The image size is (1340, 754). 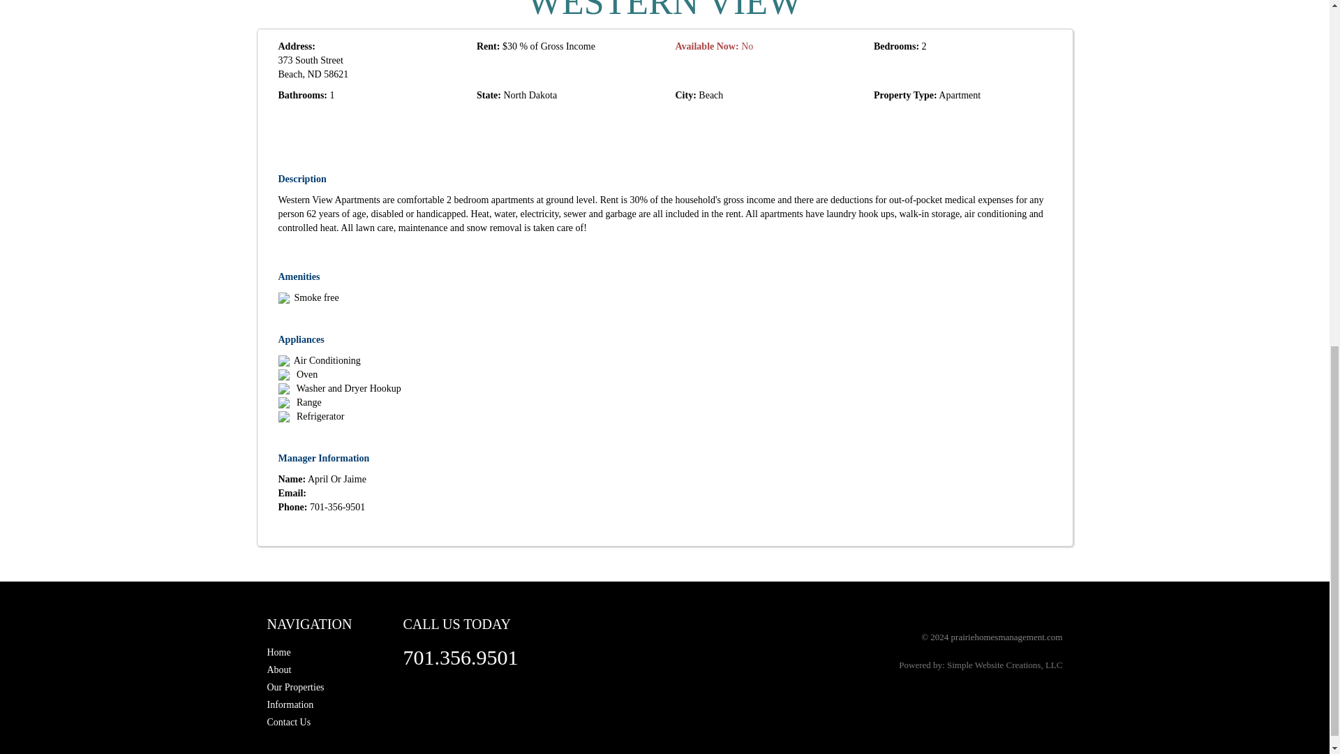 I want to click on Contact Us, so click(x=289, y=722).